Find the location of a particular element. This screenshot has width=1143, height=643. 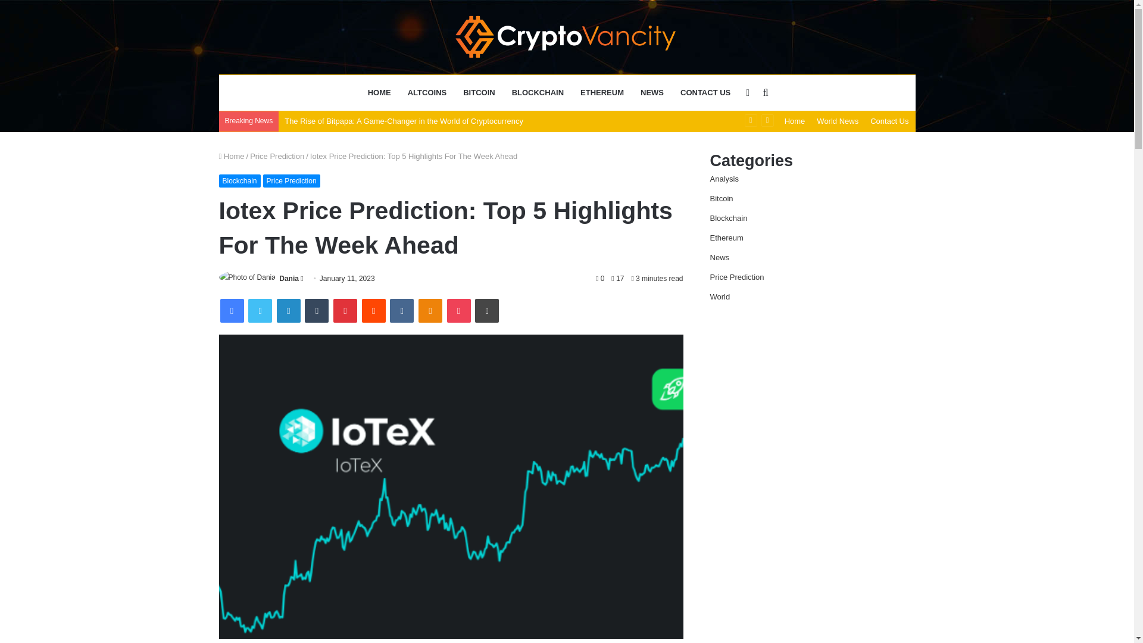

Blockchain is located at coordinates (239, 181).